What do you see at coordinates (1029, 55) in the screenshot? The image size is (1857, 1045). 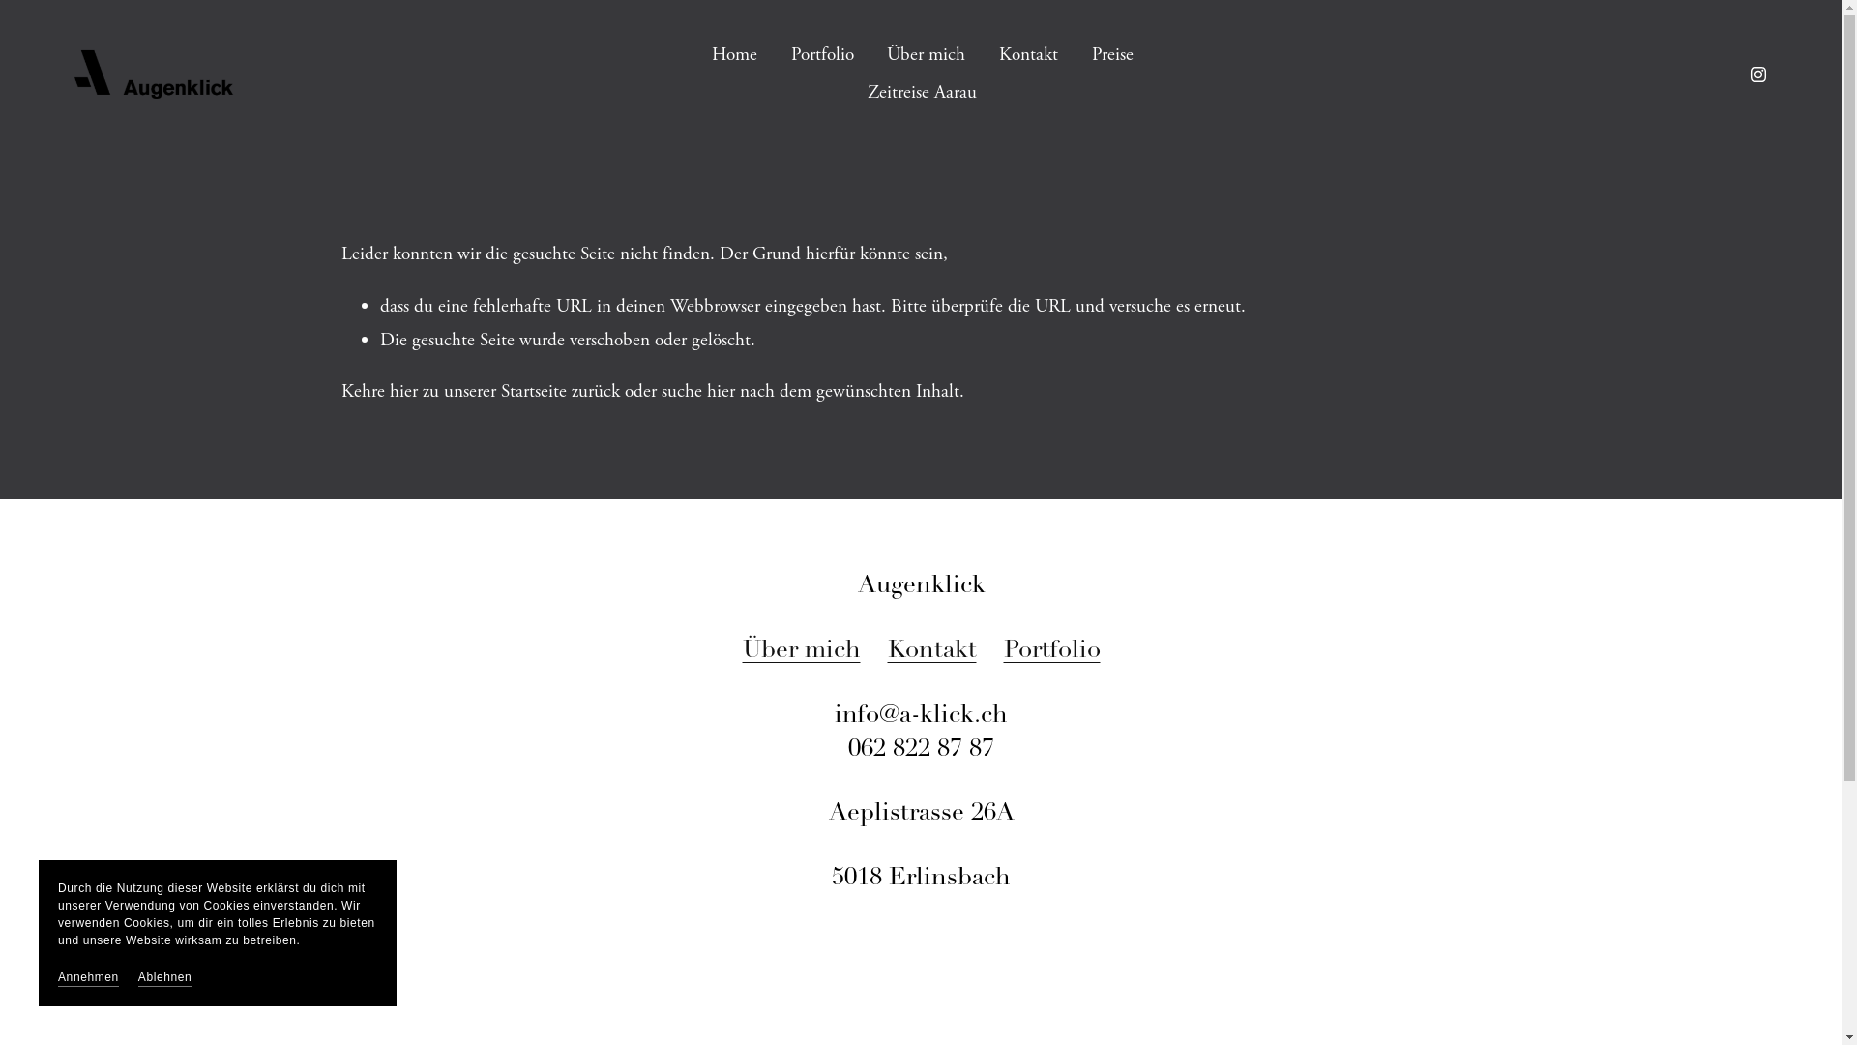 I see `Kontakt` at bounding box center [1029, 55].